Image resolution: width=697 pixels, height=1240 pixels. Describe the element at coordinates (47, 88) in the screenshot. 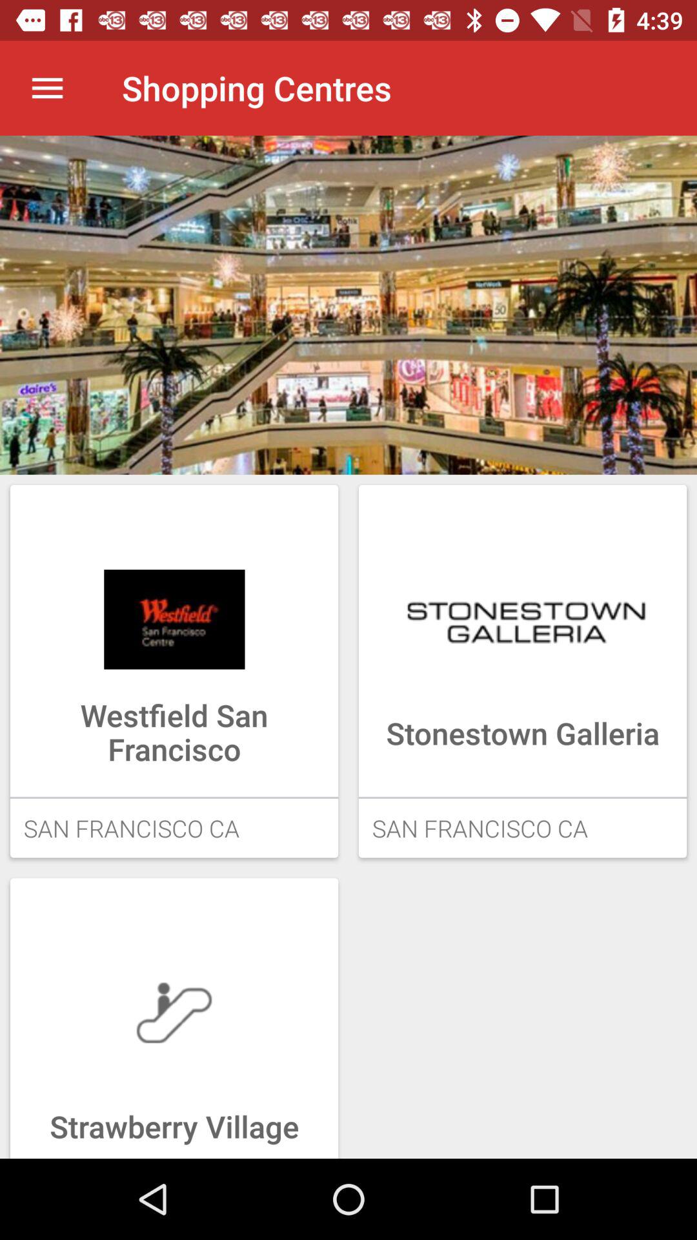

I see `select the item to the left of shopping centres item` at that location.